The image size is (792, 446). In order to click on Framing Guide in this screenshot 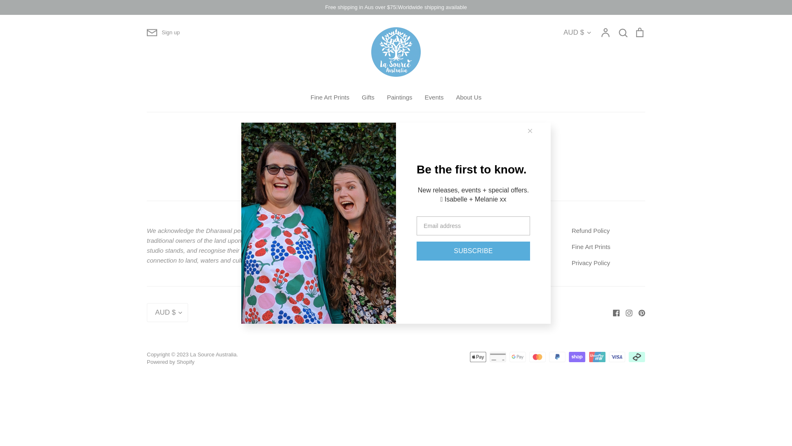, I will do `click(428, 231)`.